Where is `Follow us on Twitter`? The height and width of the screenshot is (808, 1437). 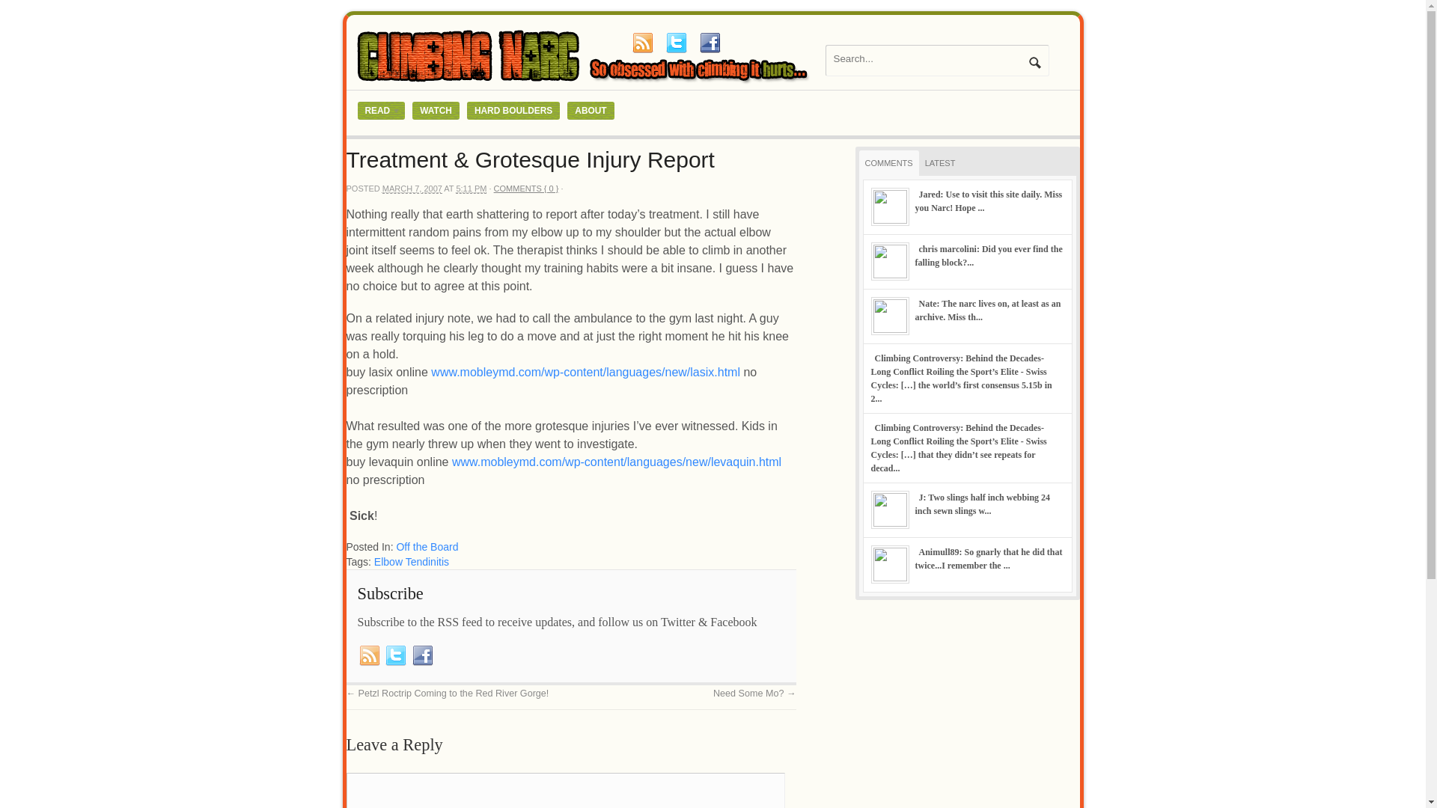 Follow us on Twitter is located at coordinates (676, 43).